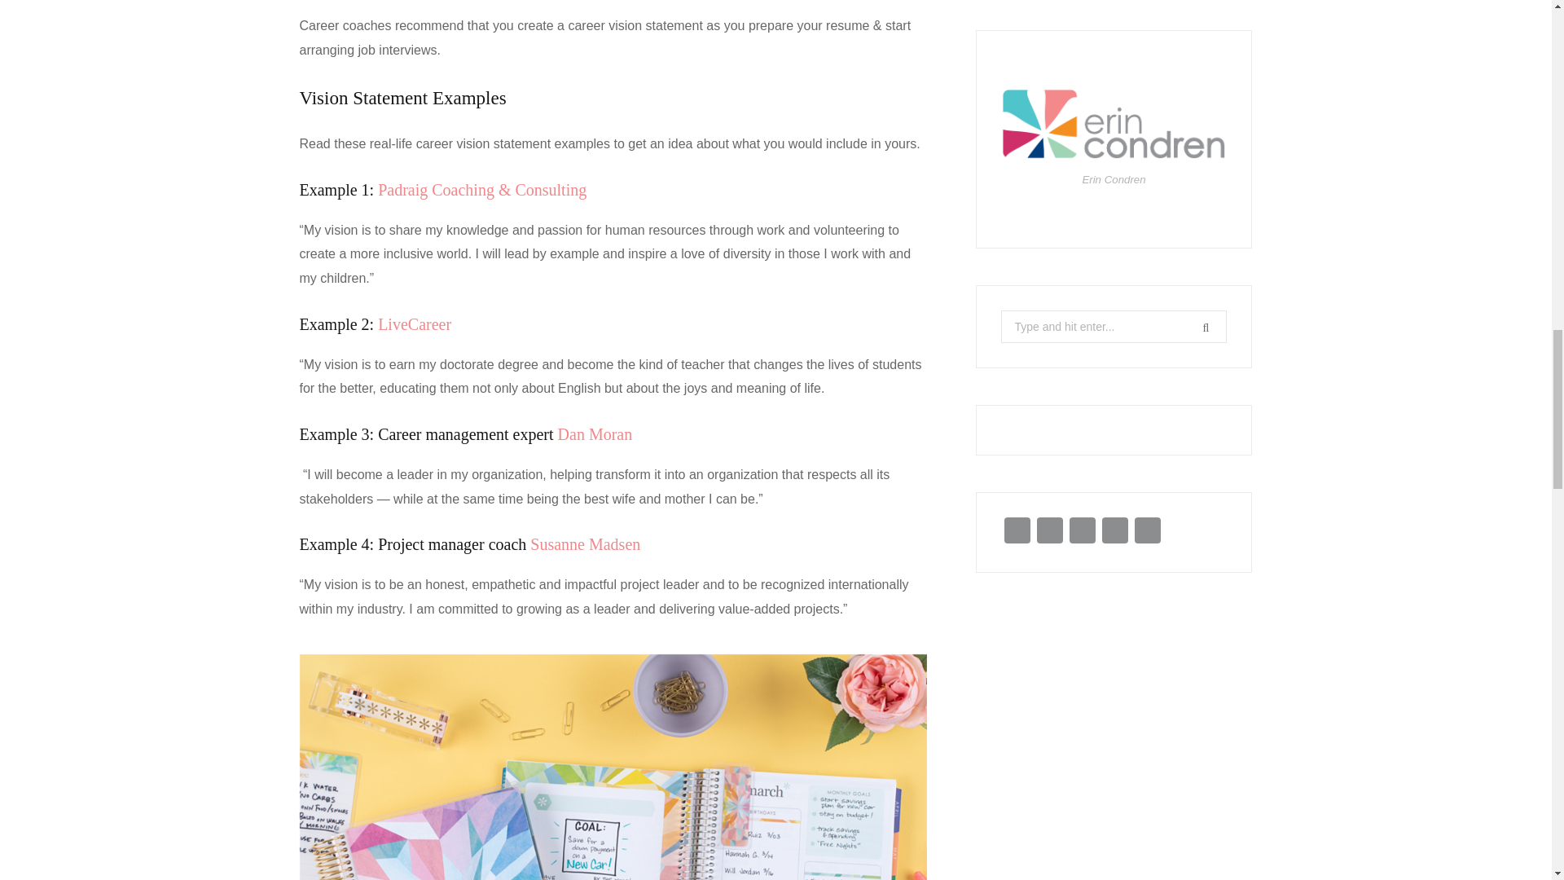 The width and height of the screenshot is (1564, 880). I want to click on Susanne Madsen, so click(585, 544).